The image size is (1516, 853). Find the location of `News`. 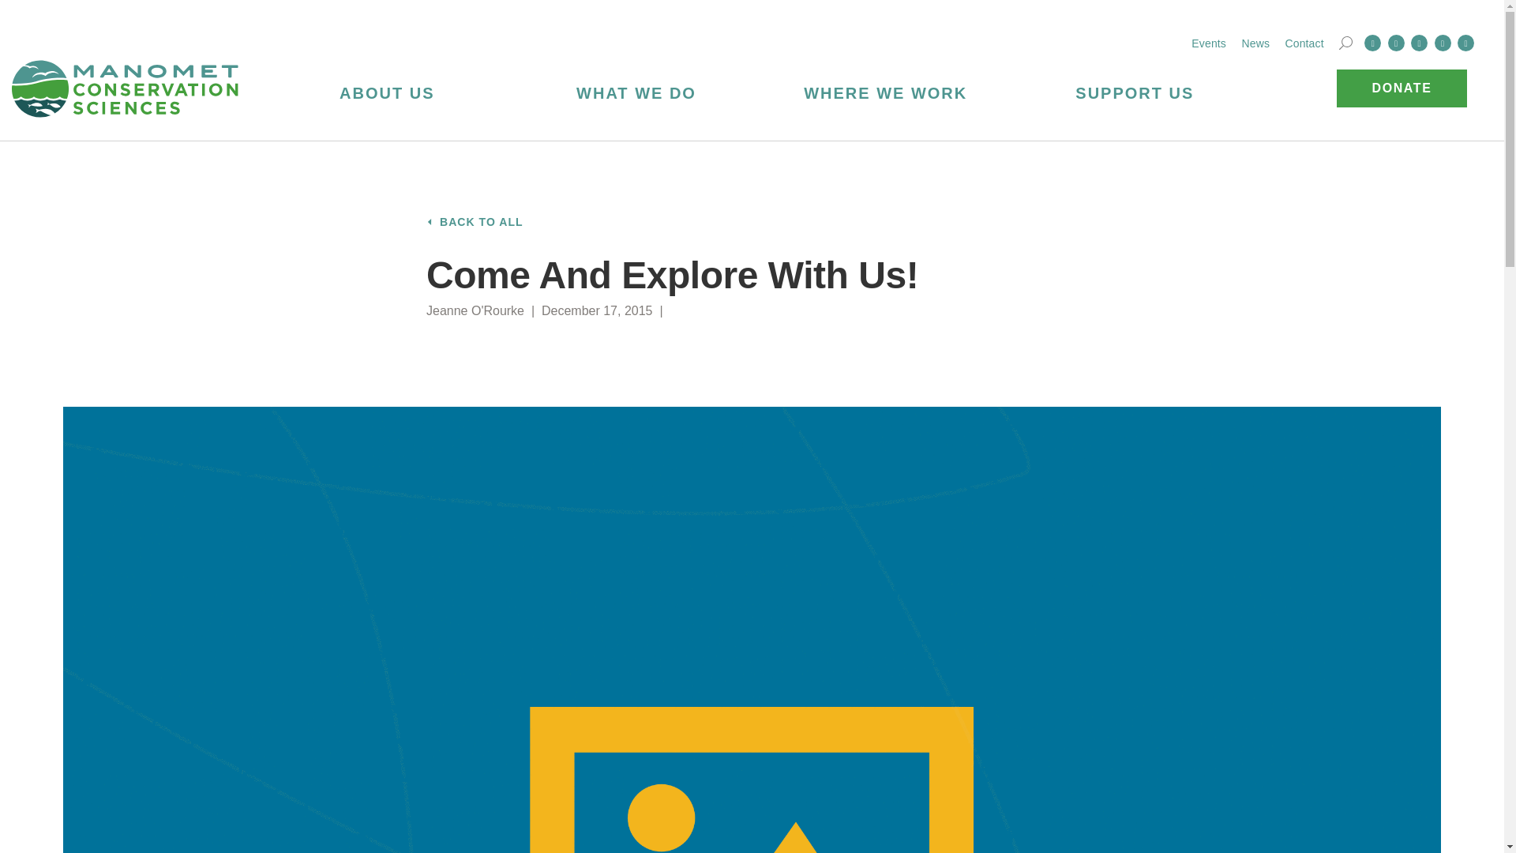

News is located at coordinates (1255, 43).